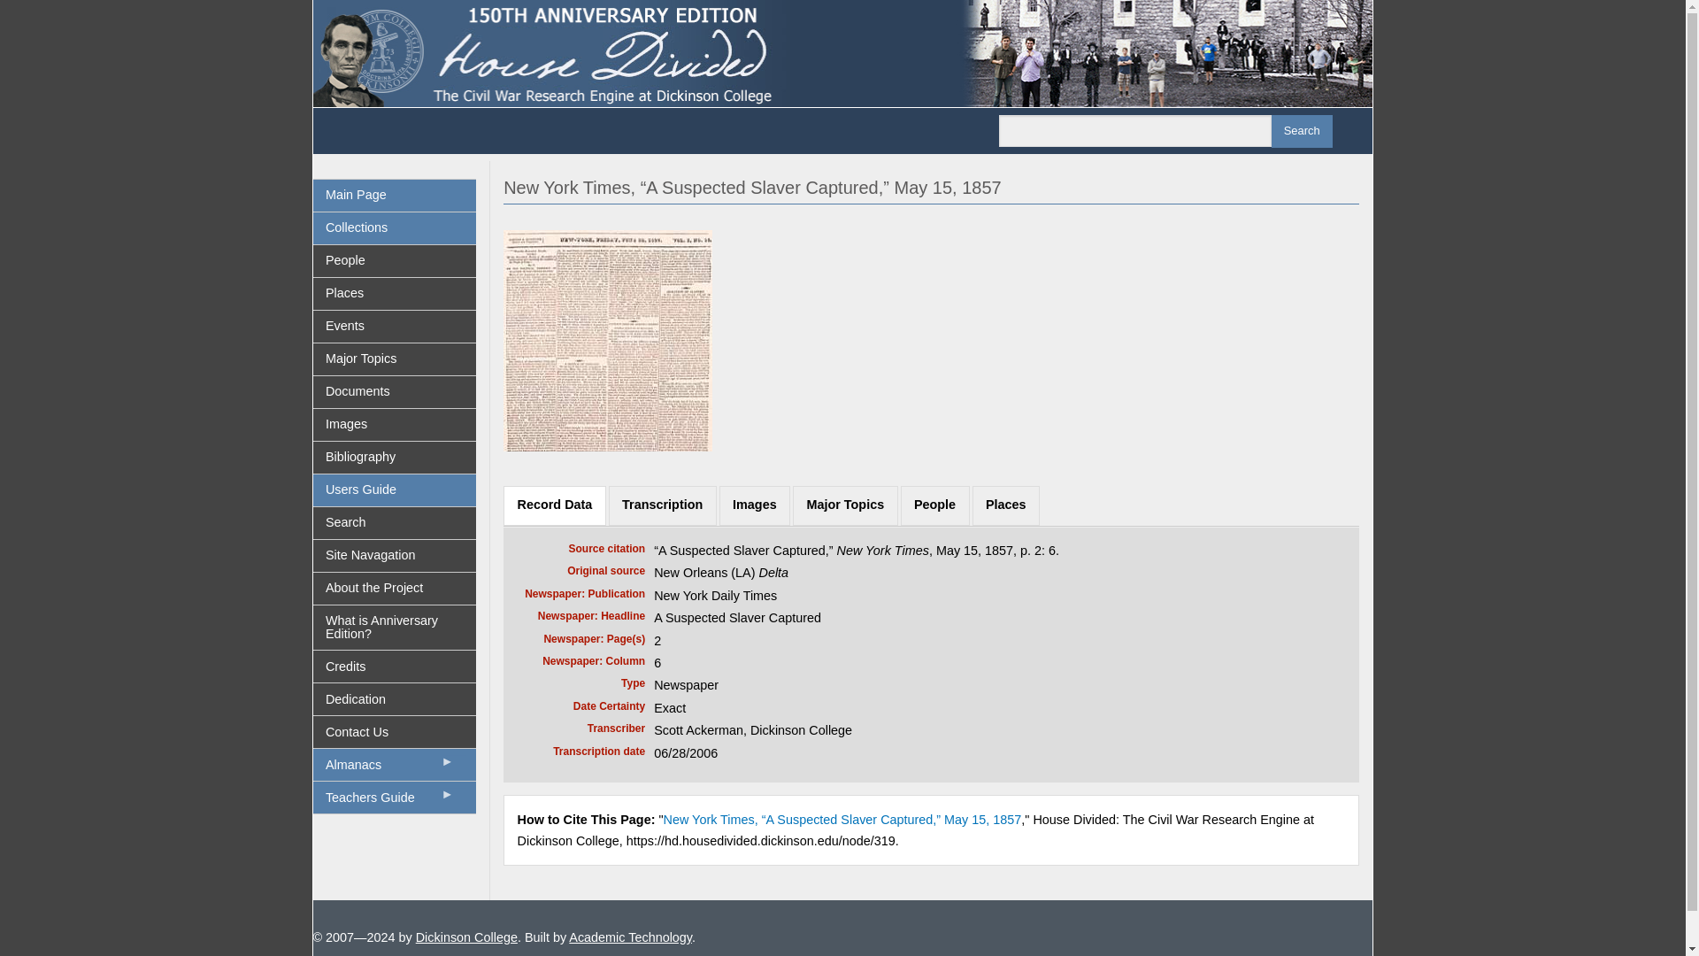  I want to click on Main Page, so click(395, 195).